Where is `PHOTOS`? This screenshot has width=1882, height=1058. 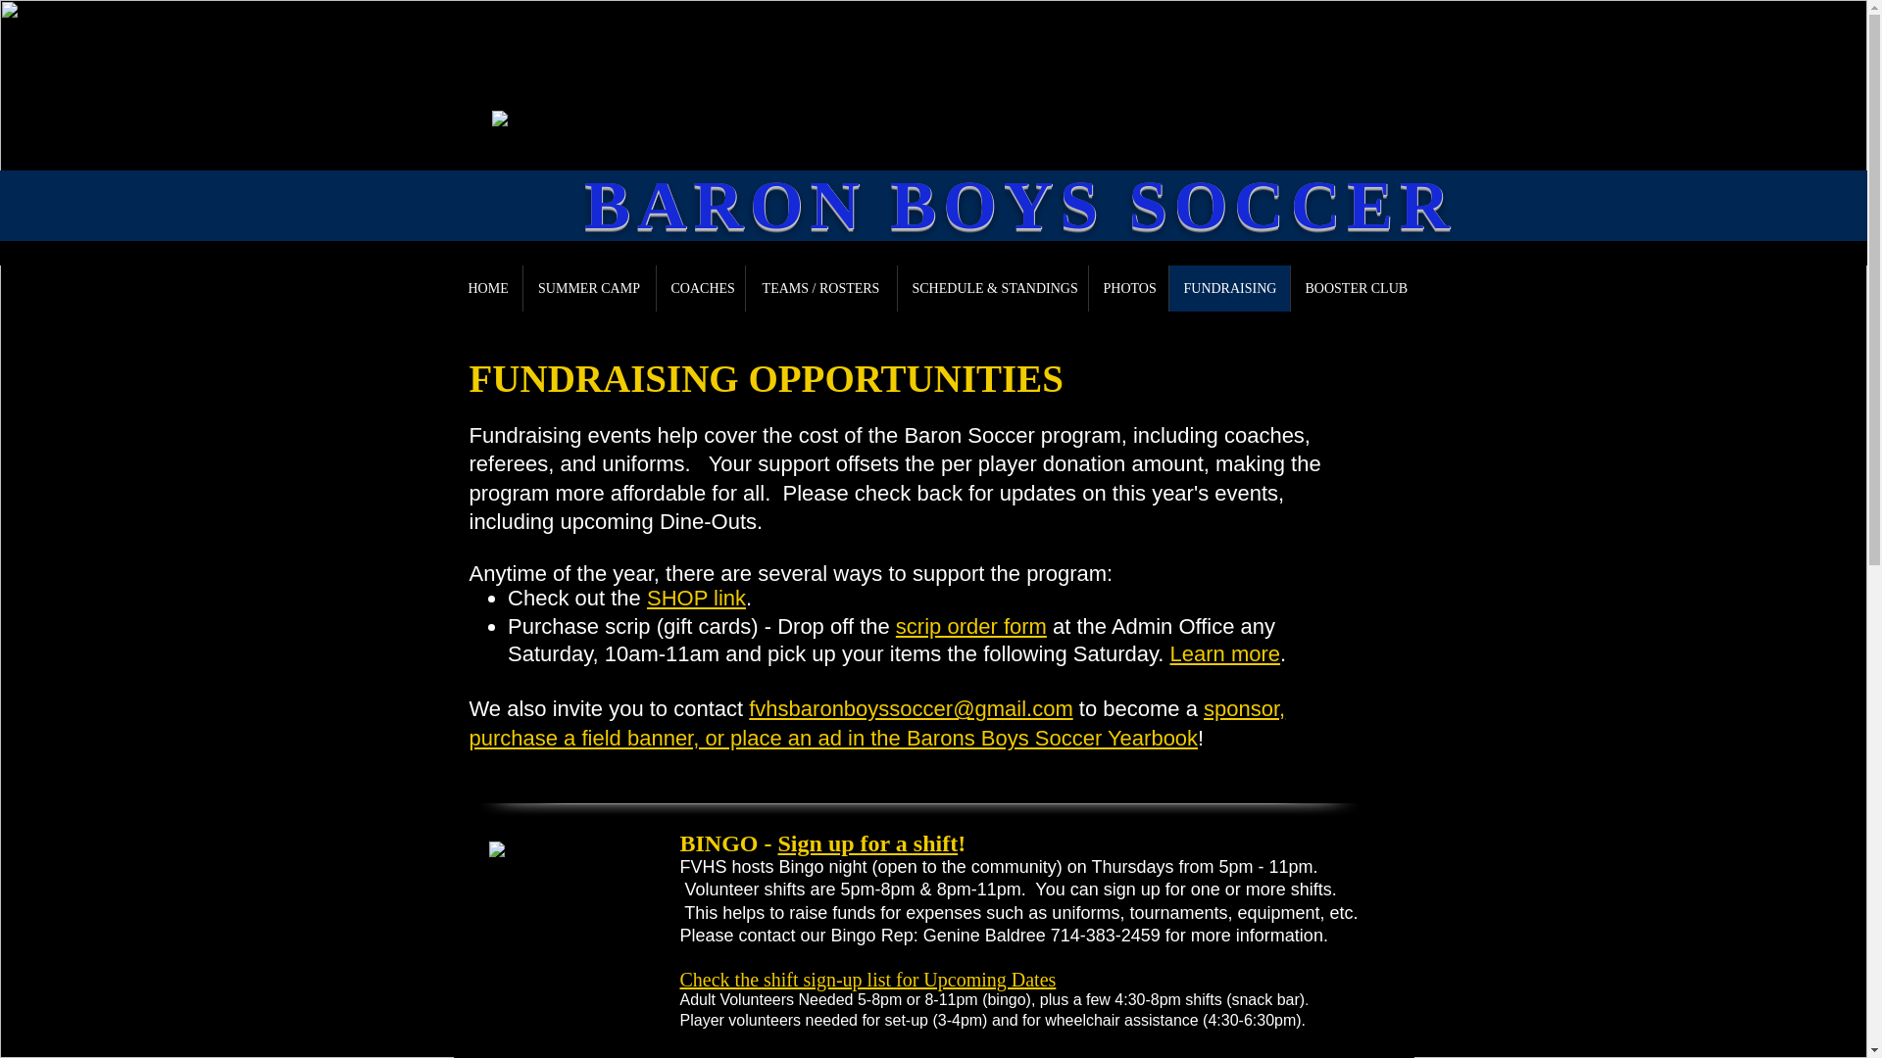 PHOTOS is located at coordinates (1127, 288).